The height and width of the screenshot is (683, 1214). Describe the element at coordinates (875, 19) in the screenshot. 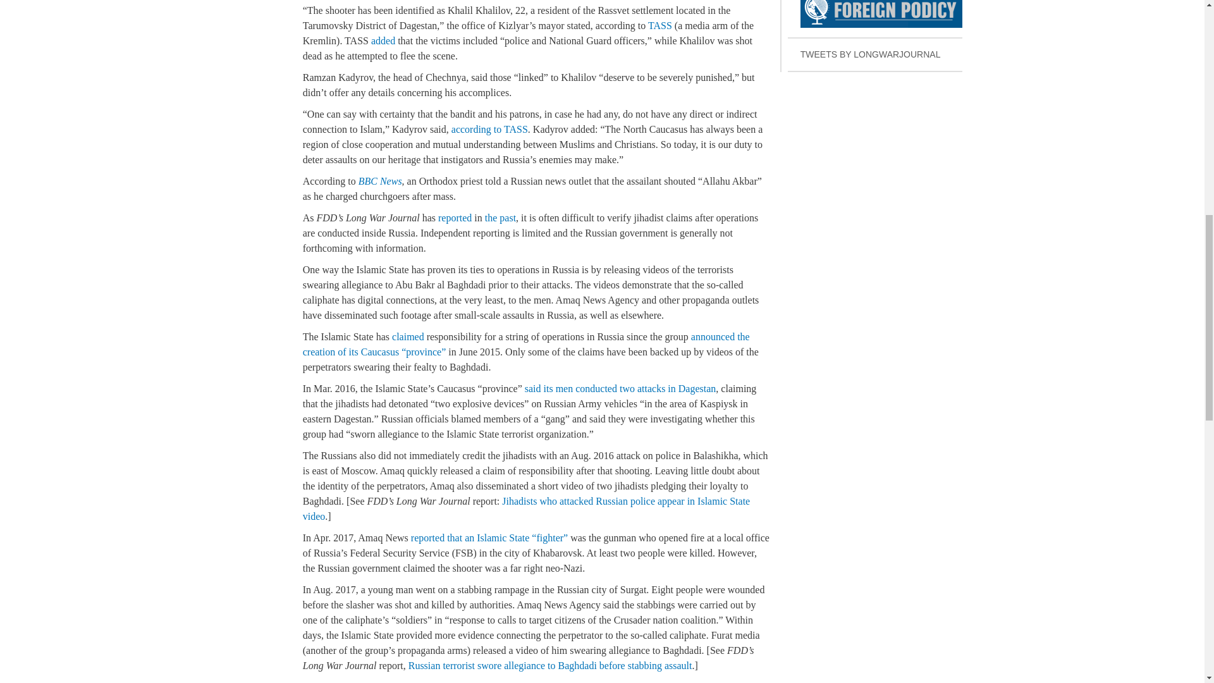

I see `claimed` at that location.